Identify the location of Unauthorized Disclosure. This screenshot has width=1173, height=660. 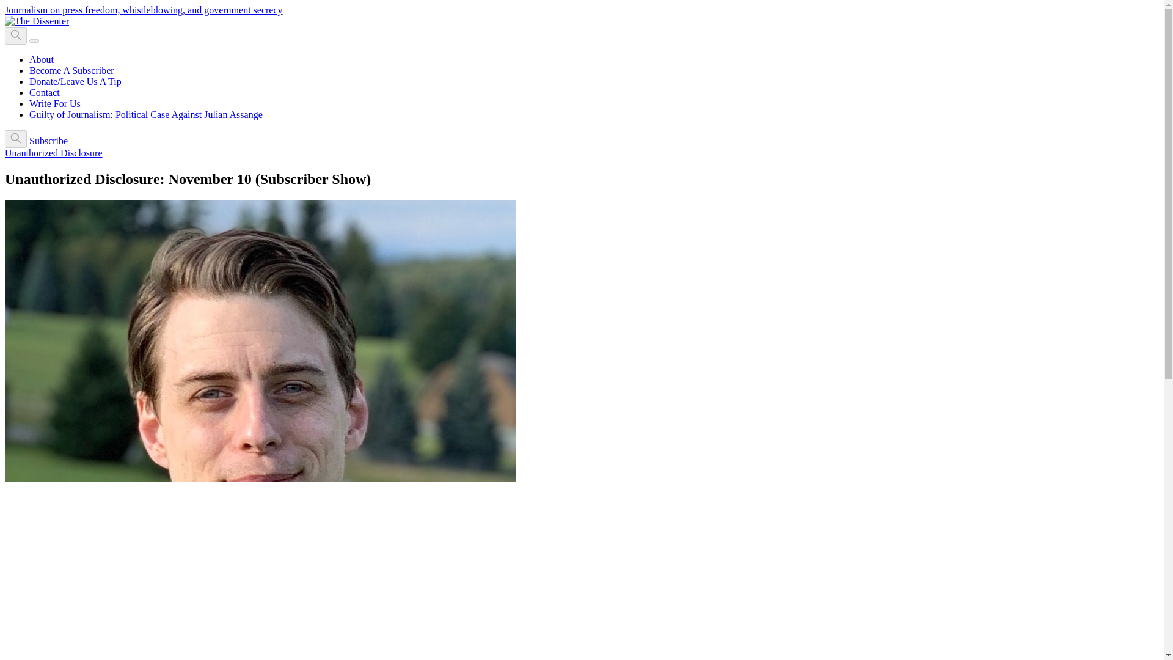
(54, 153).